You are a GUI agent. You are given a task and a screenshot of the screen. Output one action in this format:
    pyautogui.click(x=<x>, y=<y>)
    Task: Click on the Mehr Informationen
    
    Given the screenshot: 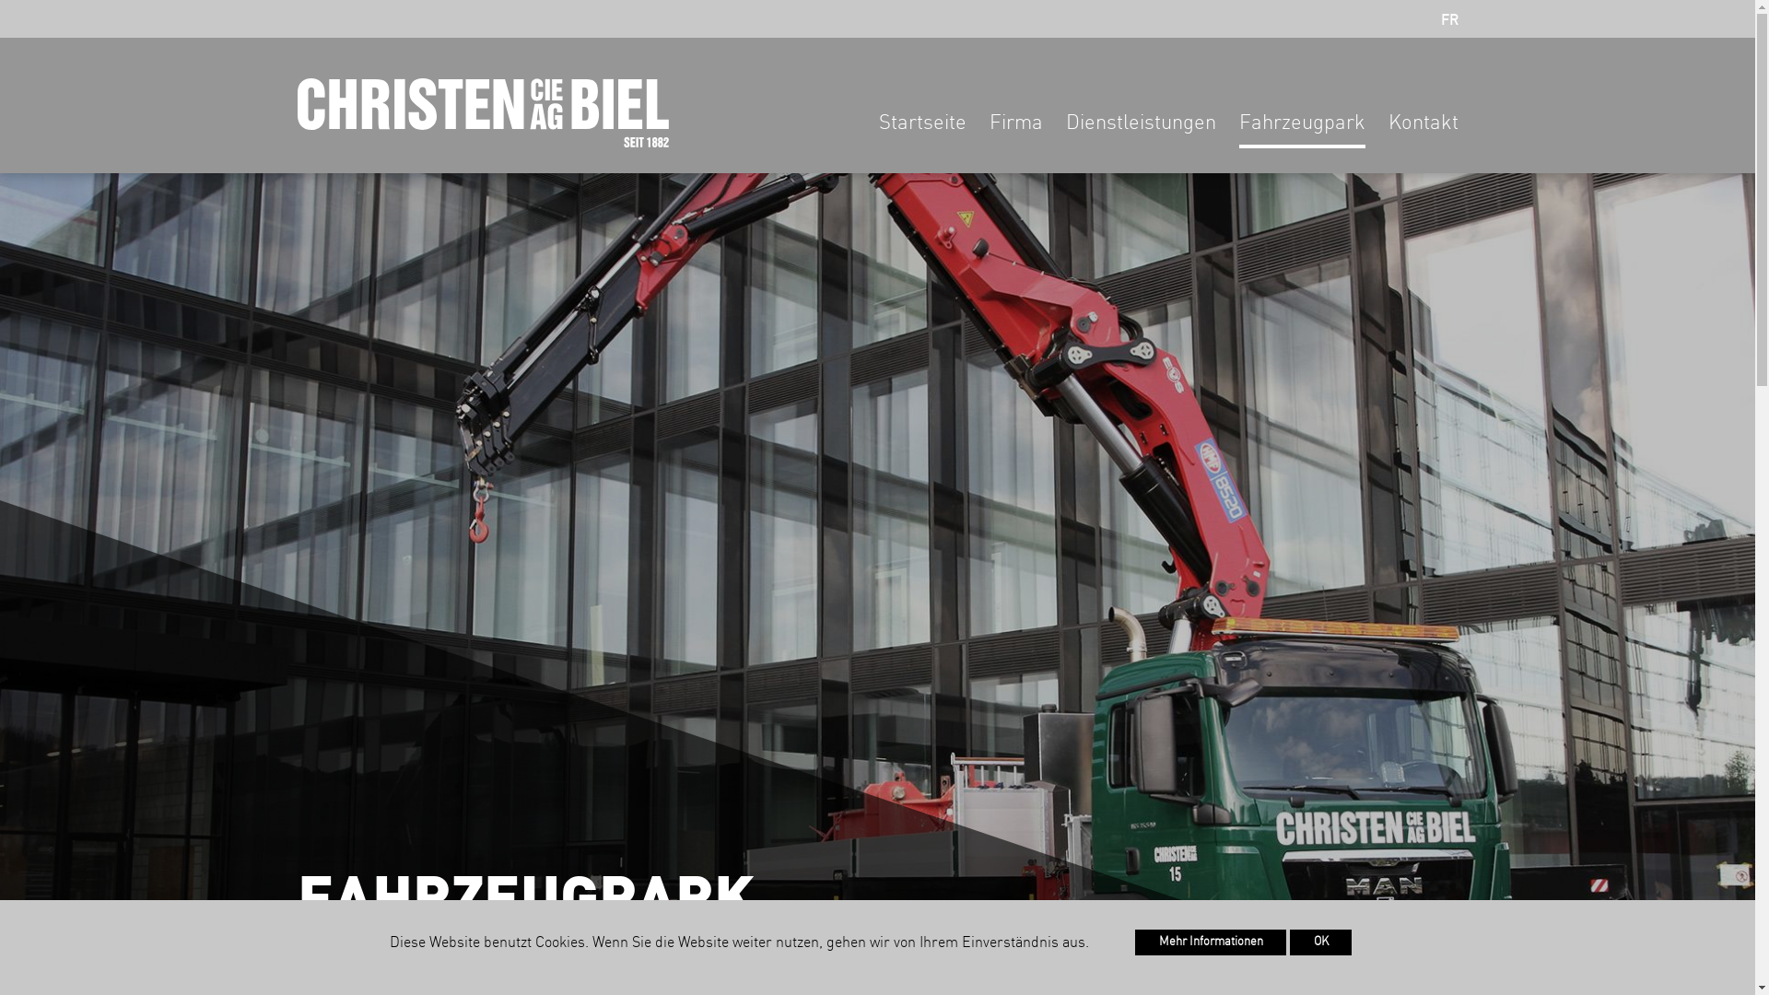 What is the action you would take?
    pyautogui.click(x=1211, y=942)
    